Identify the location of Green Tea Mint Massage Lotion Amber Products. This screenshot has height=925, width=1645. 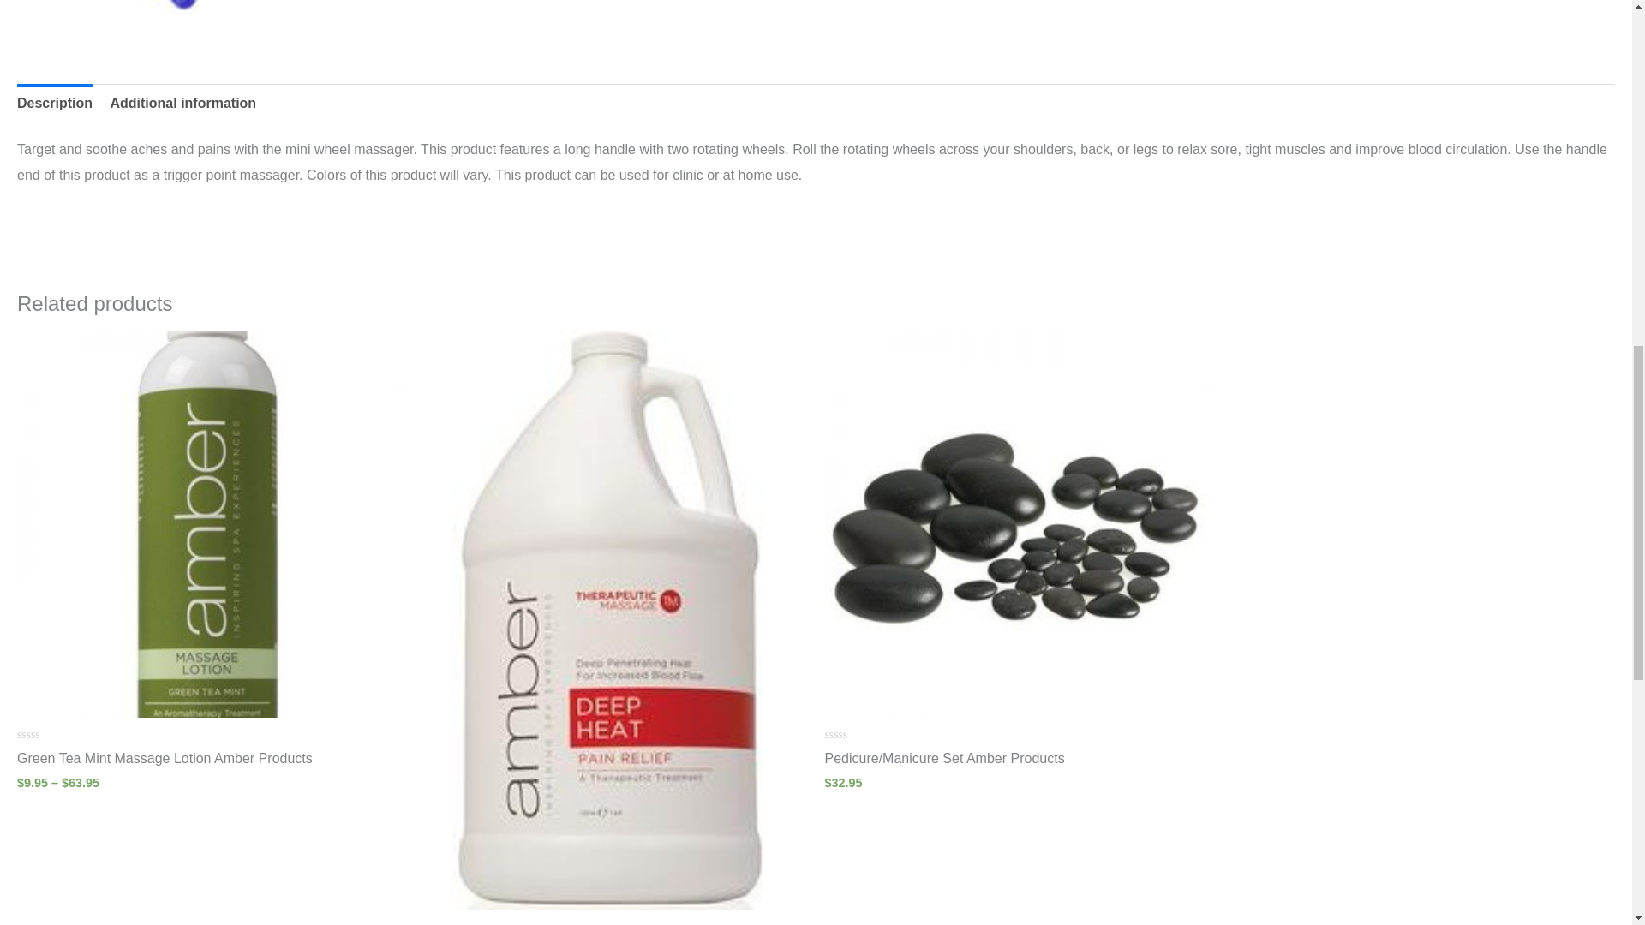
(209, 762).